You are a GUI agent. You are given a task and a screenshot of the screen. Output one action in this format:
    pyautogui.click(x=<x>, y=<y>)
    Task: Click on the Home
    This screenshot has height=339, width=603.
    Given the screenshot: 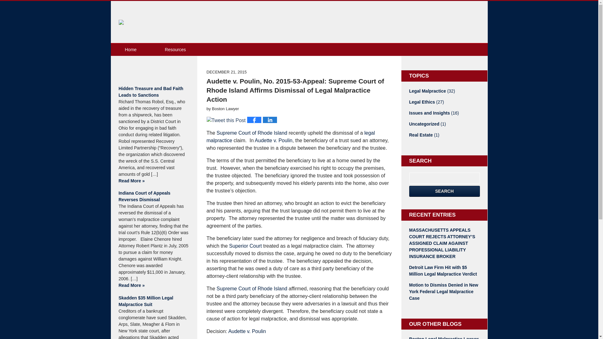 What is the action you would take?
    pyautogui.click(x=130, y=50)
    